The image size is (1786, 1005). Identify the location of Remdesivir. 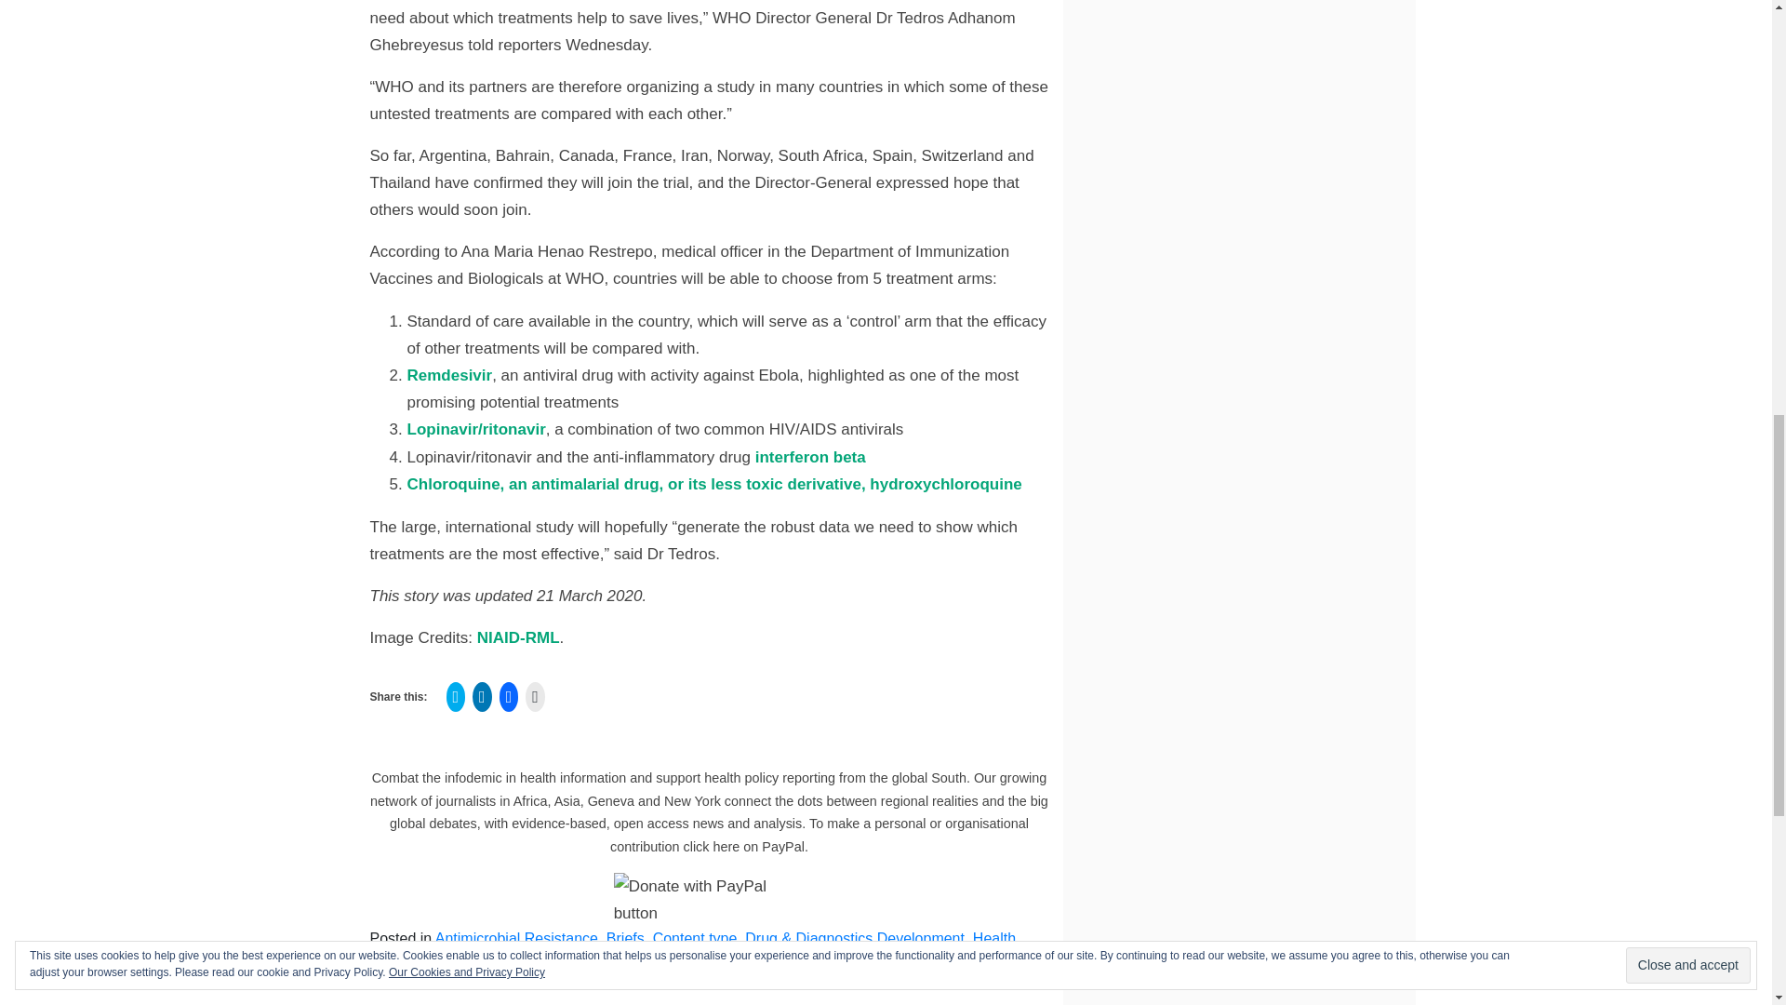
(449, 375).